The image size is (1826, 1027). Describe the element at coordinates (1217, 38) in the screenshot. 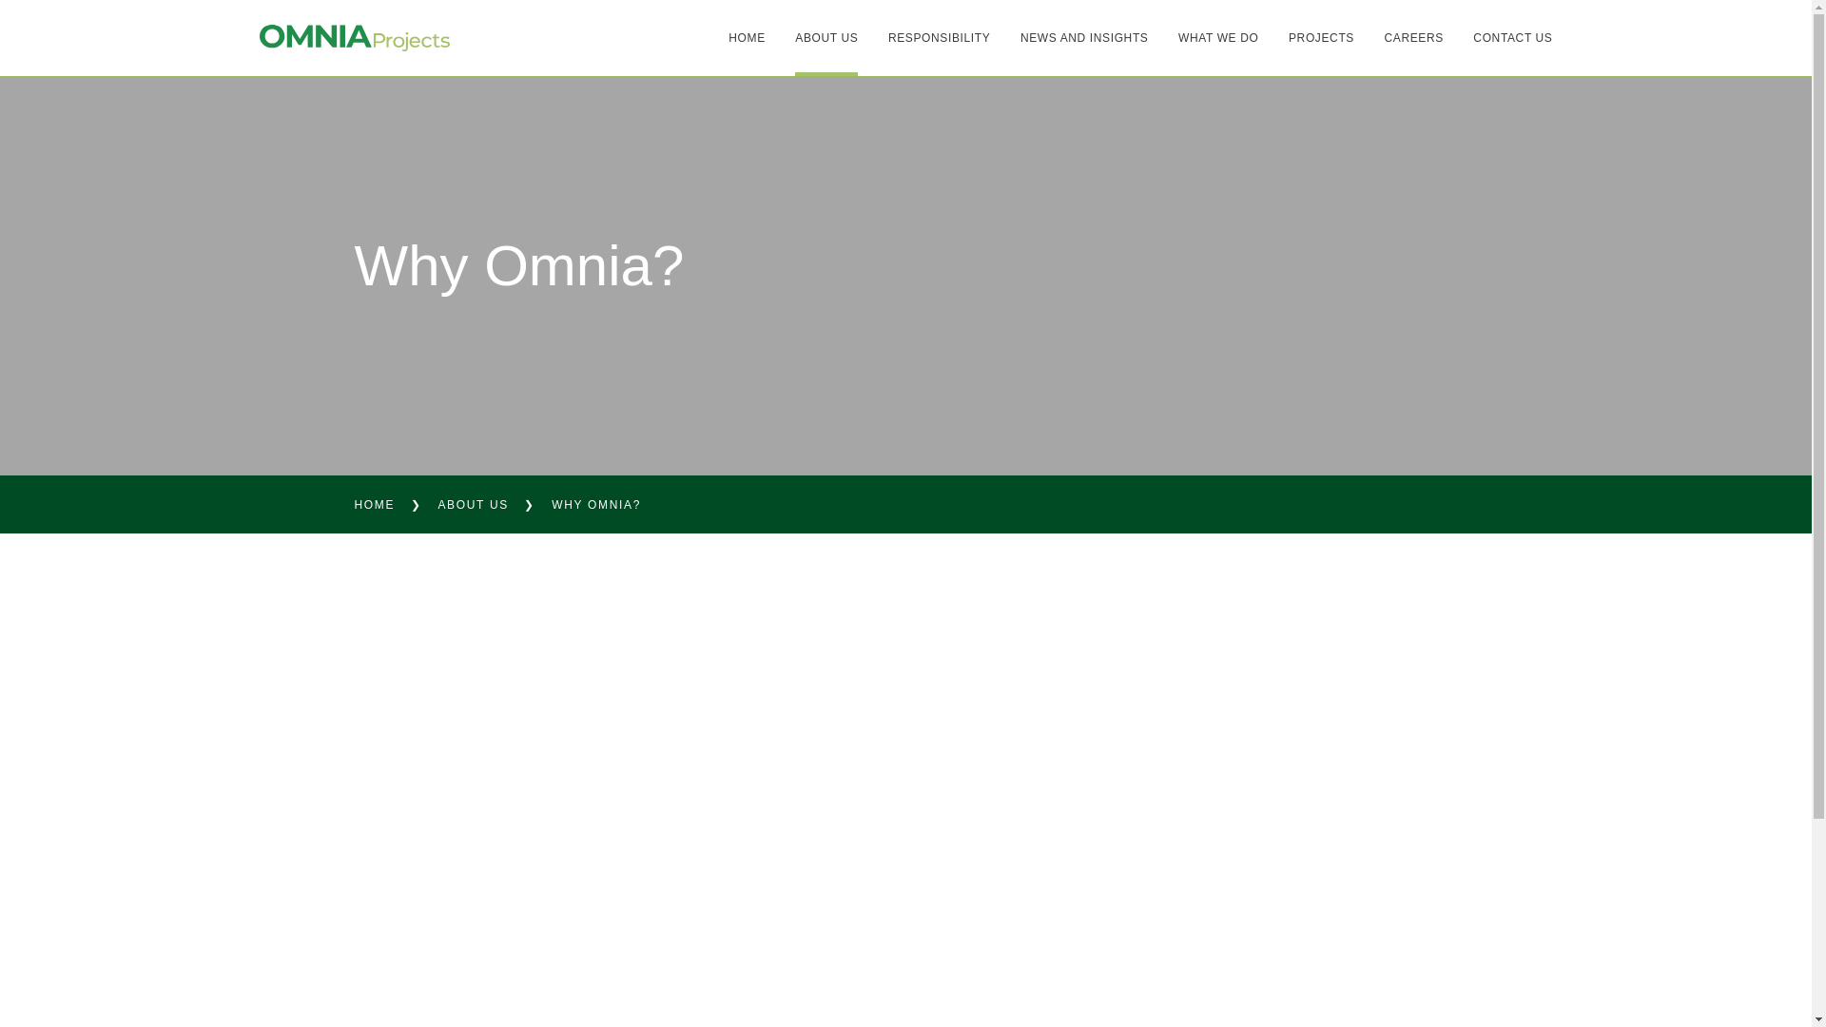

I see `WHAT WE DO` at that location.